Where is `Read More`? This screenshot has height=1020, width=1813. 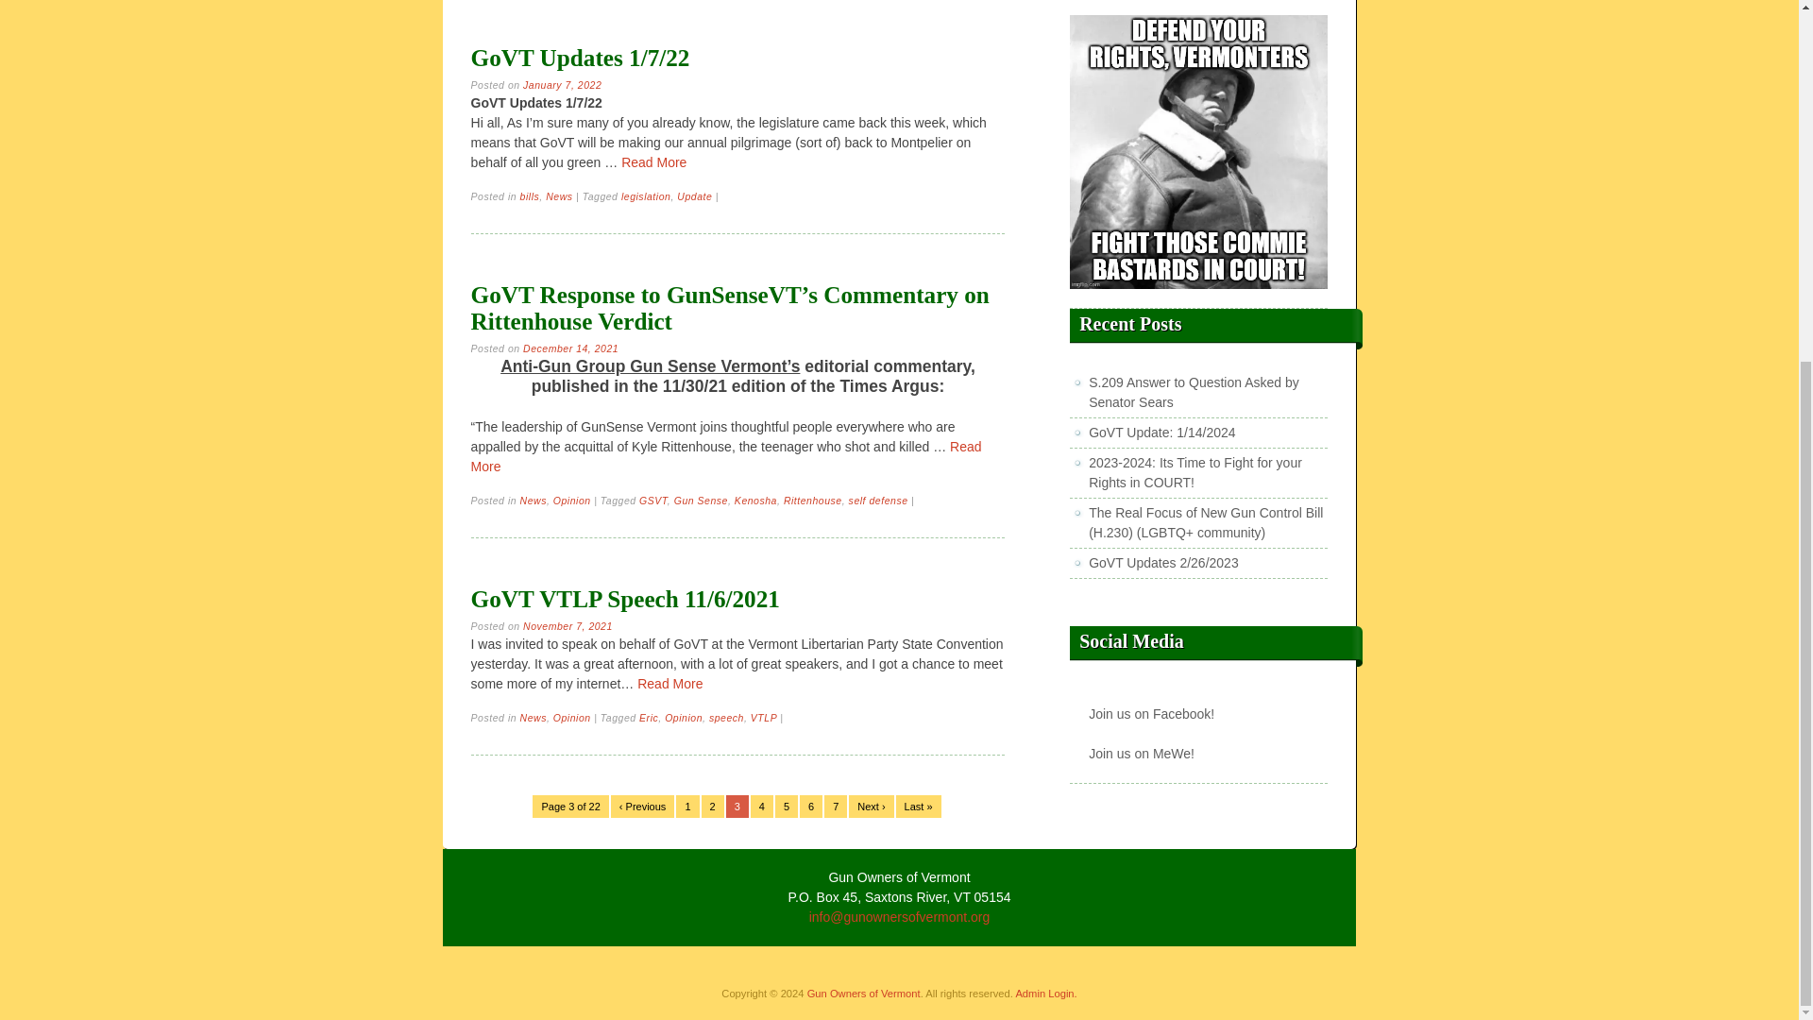
Read More is located at coordinates (727, 457).